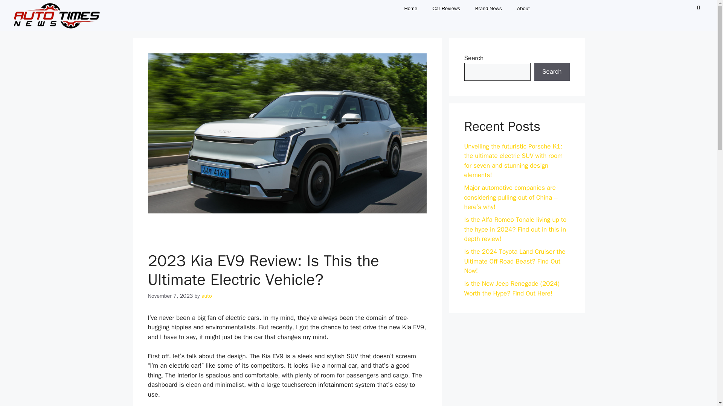 The image size is (723, 406). I want to click on Car Reviews, so click(446, 9).